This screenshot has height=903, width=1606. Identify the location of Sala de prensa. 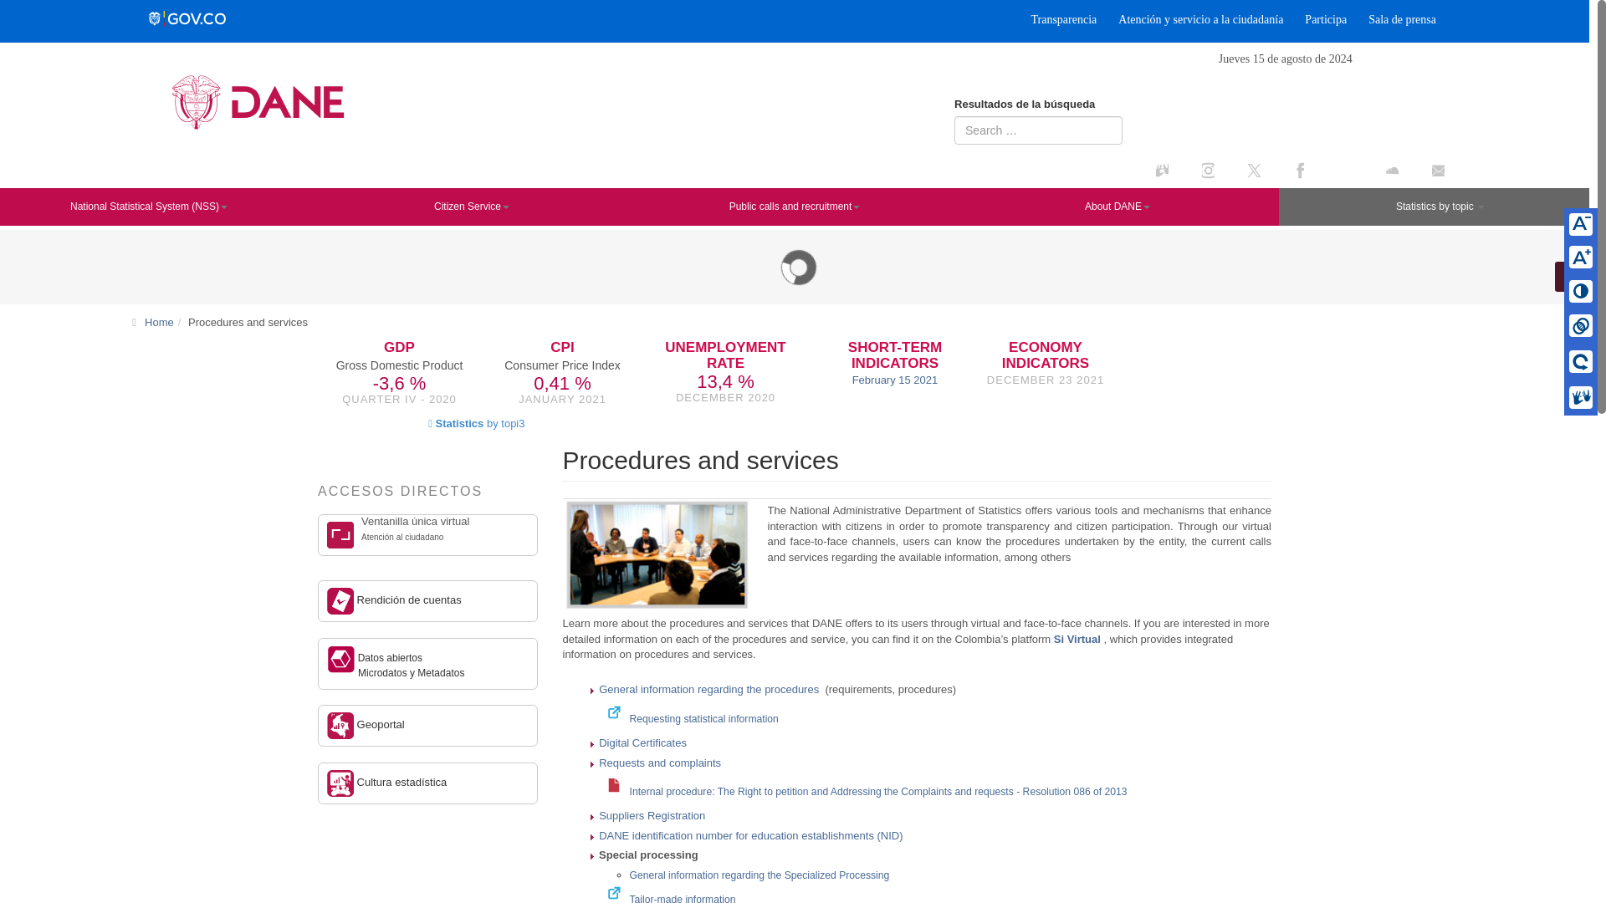
(1402, 18).